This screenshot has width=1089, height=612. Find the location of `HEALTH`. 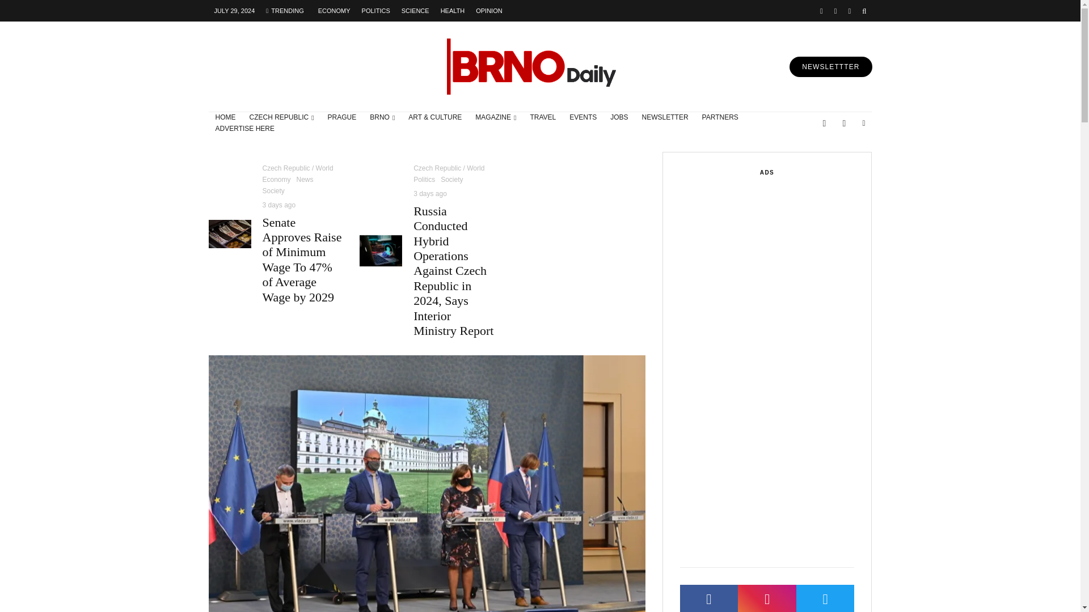

HEALTH is located at coordinates (453, 10).